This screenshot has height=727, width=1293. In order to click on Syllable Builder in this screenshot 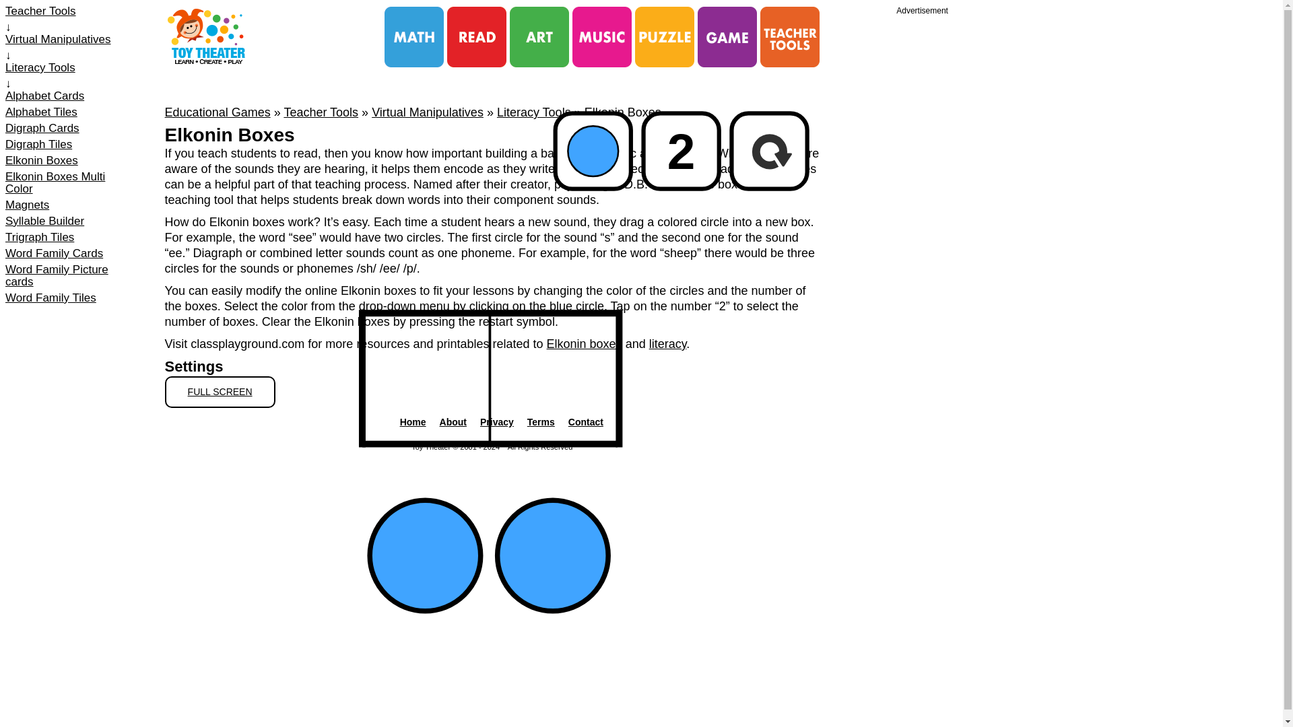, I will do `click(69, 221)`.